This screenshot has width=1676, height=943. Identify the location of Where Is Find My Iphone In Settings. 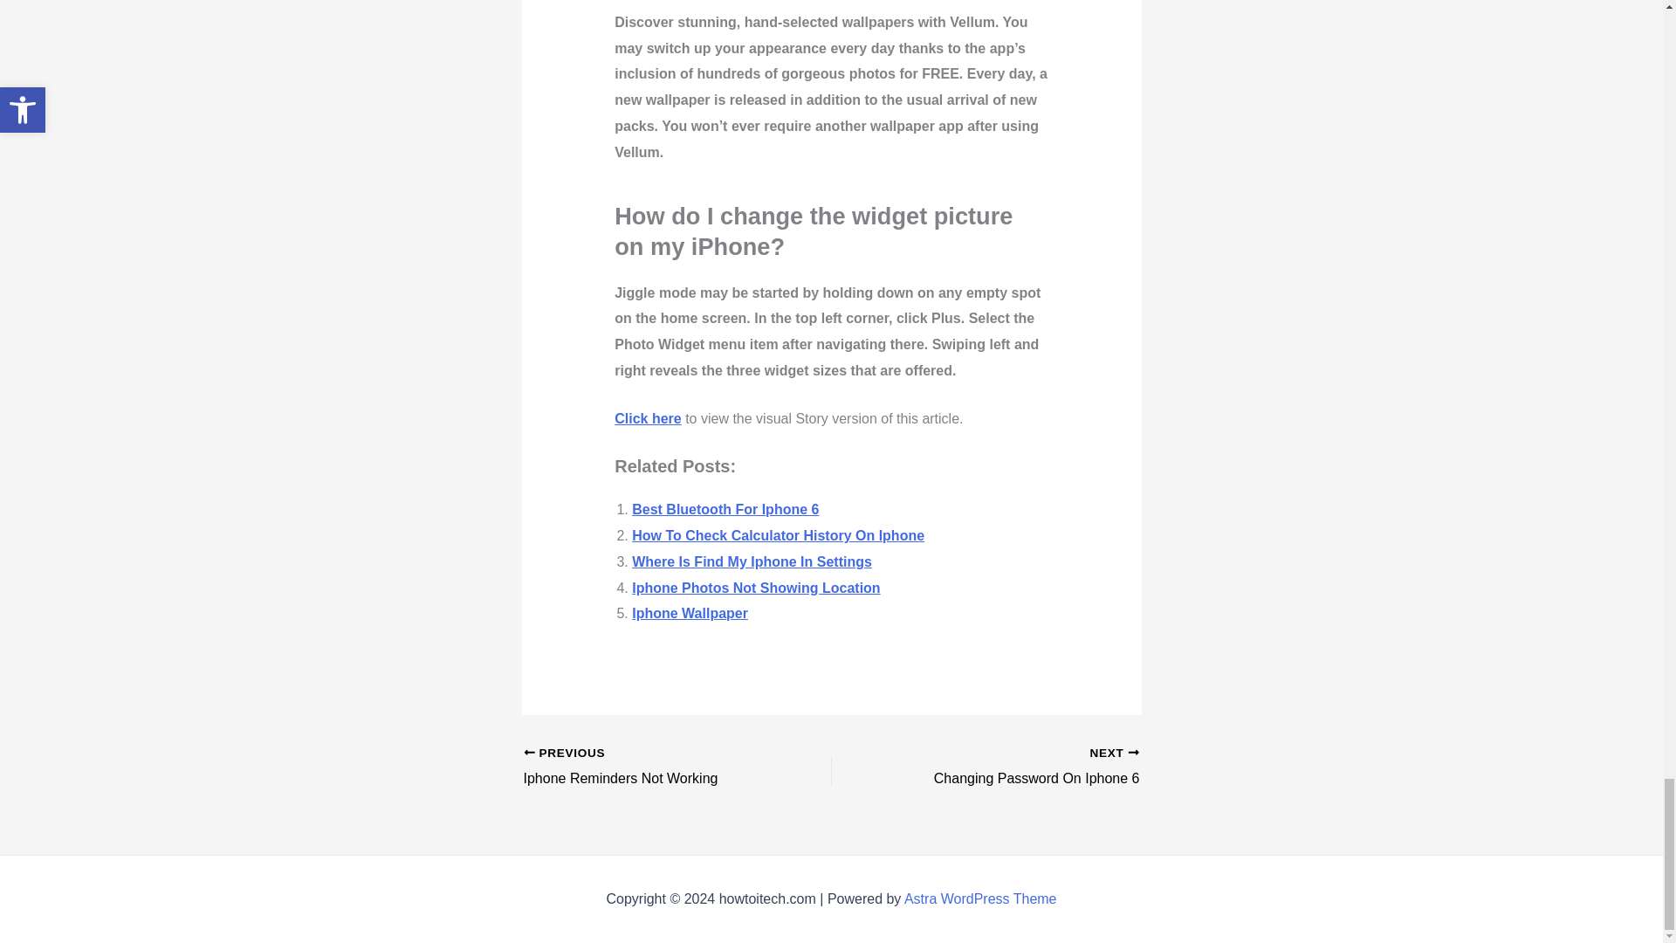
(751, 562).